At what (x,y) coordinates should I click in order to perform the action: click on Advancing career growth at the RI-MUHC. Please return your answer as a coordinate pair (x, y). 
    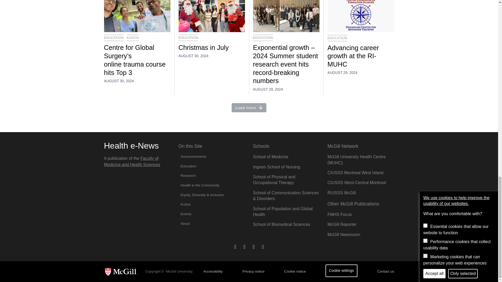
    Looking at the image, I should click on (361, 56).